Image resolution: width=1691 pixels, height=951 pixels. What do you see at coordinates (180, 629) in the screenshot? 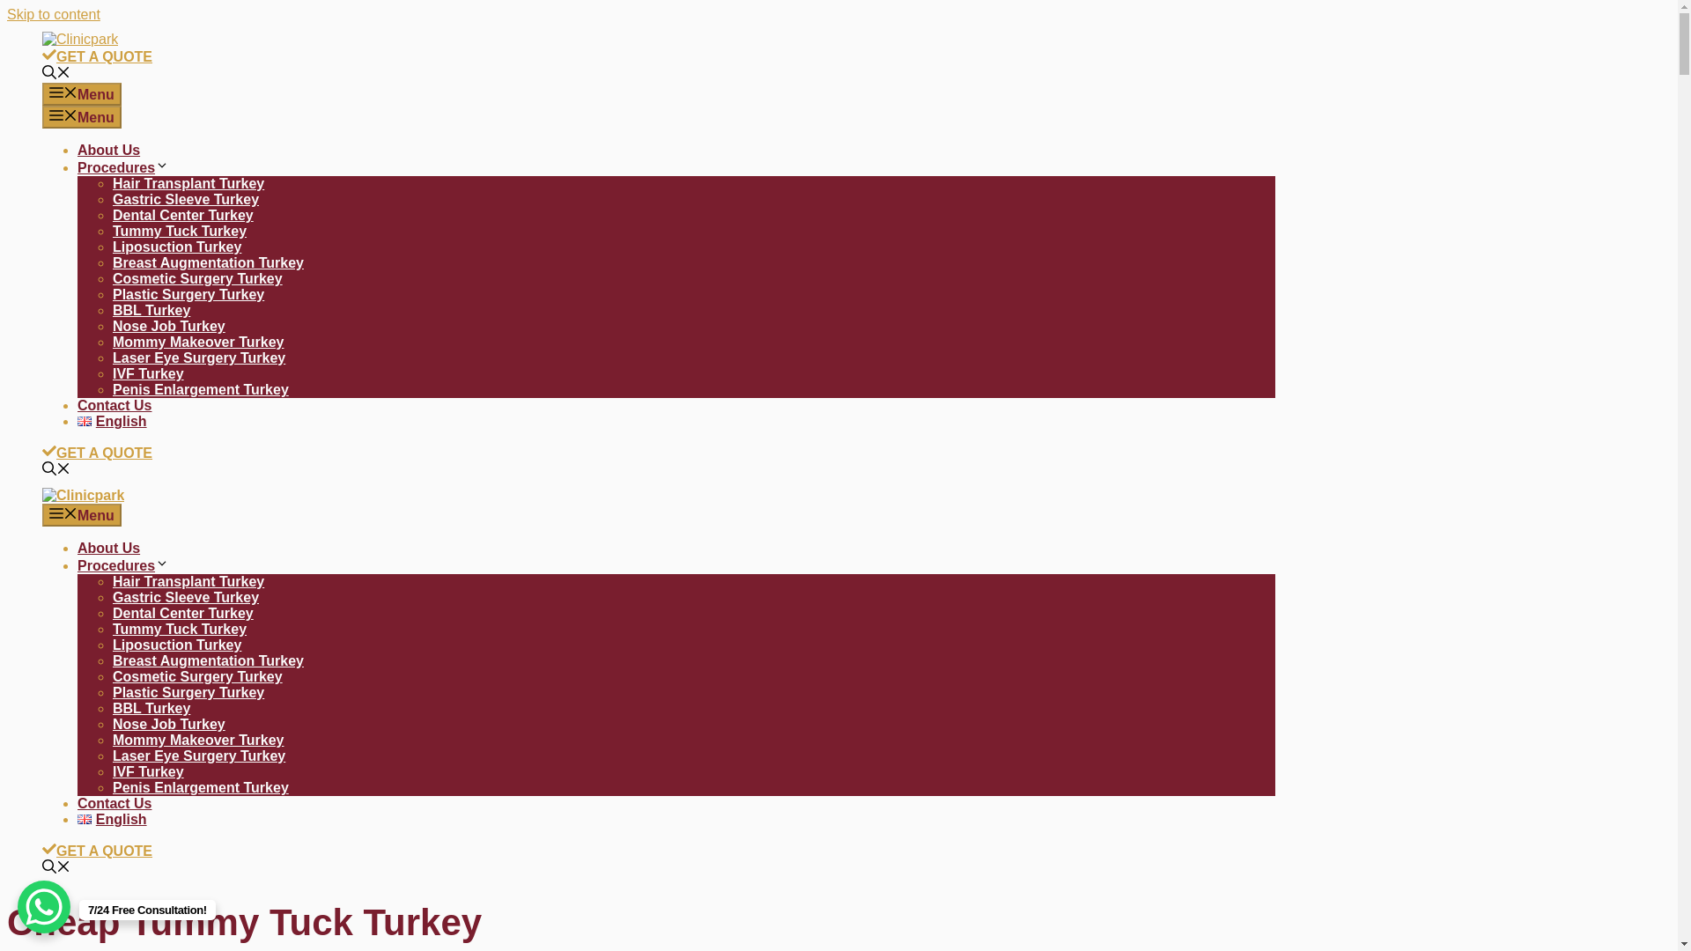
I see `Tummy Tuck Turkey` at bounding box center [180, 629].